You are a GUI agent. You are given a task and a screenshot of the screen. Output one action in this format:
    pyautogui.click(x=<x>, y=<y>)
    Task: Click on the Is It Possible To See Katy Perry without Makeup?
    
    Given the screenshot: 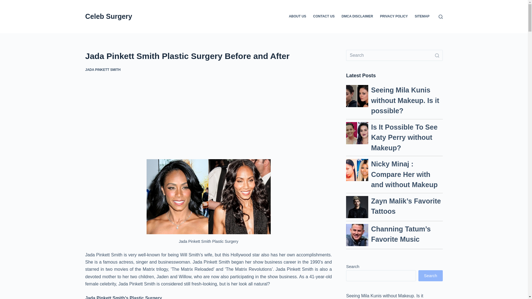 What is the action you would take?
    pyautogui.click(x=404, y=137)
    